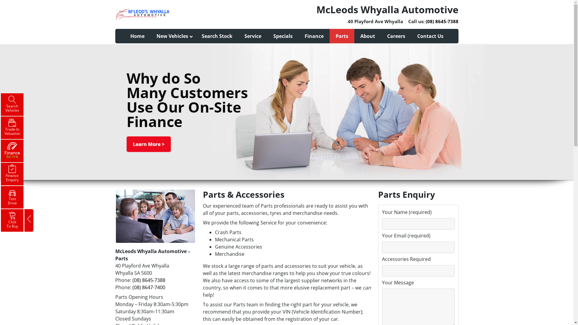 The width and height of the screenshot is (578, 325). Describe the element at coordinates (12, 197) in the screenshot. I see `Test
Drive` at that location.